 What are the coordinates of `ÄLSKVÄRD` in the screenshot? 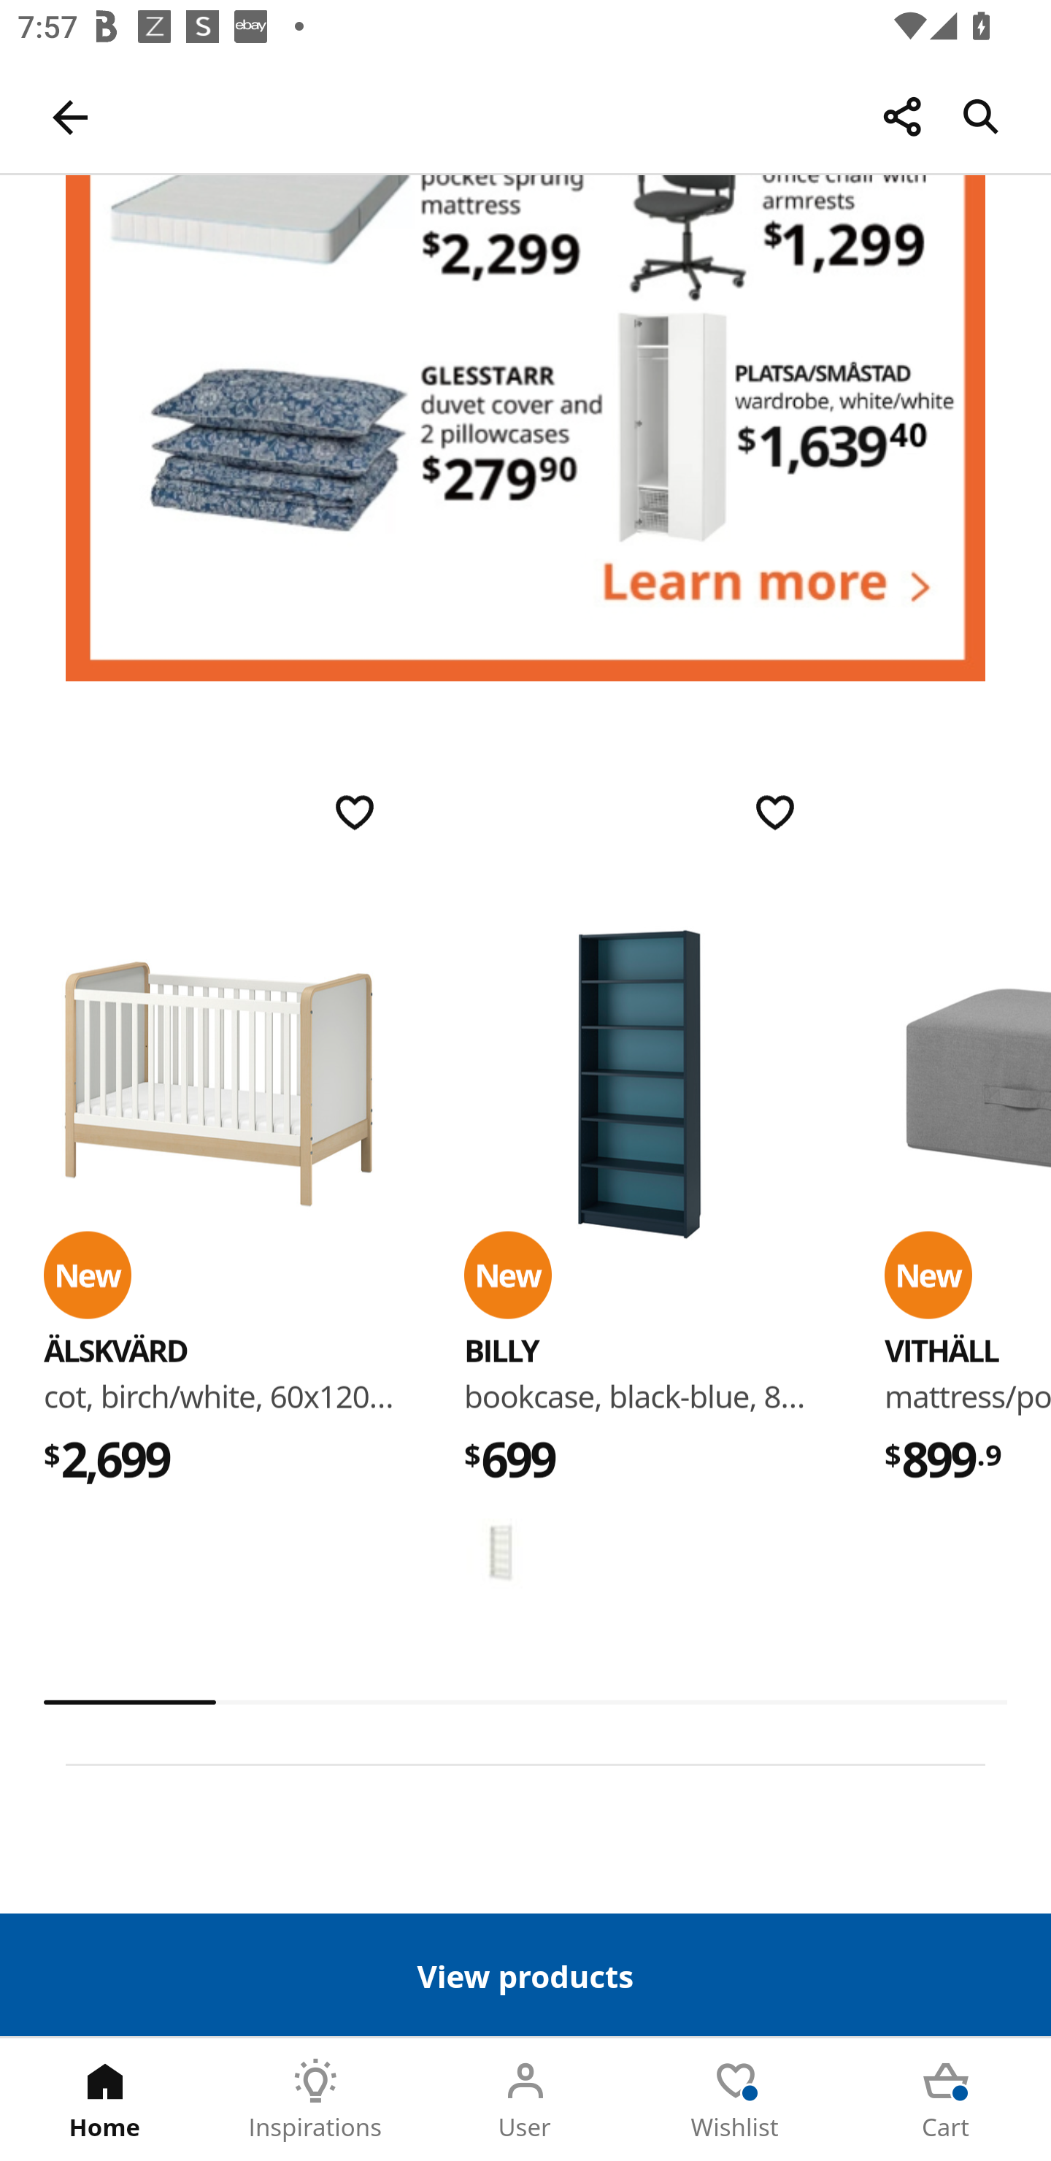 It's located at (219, 1086).